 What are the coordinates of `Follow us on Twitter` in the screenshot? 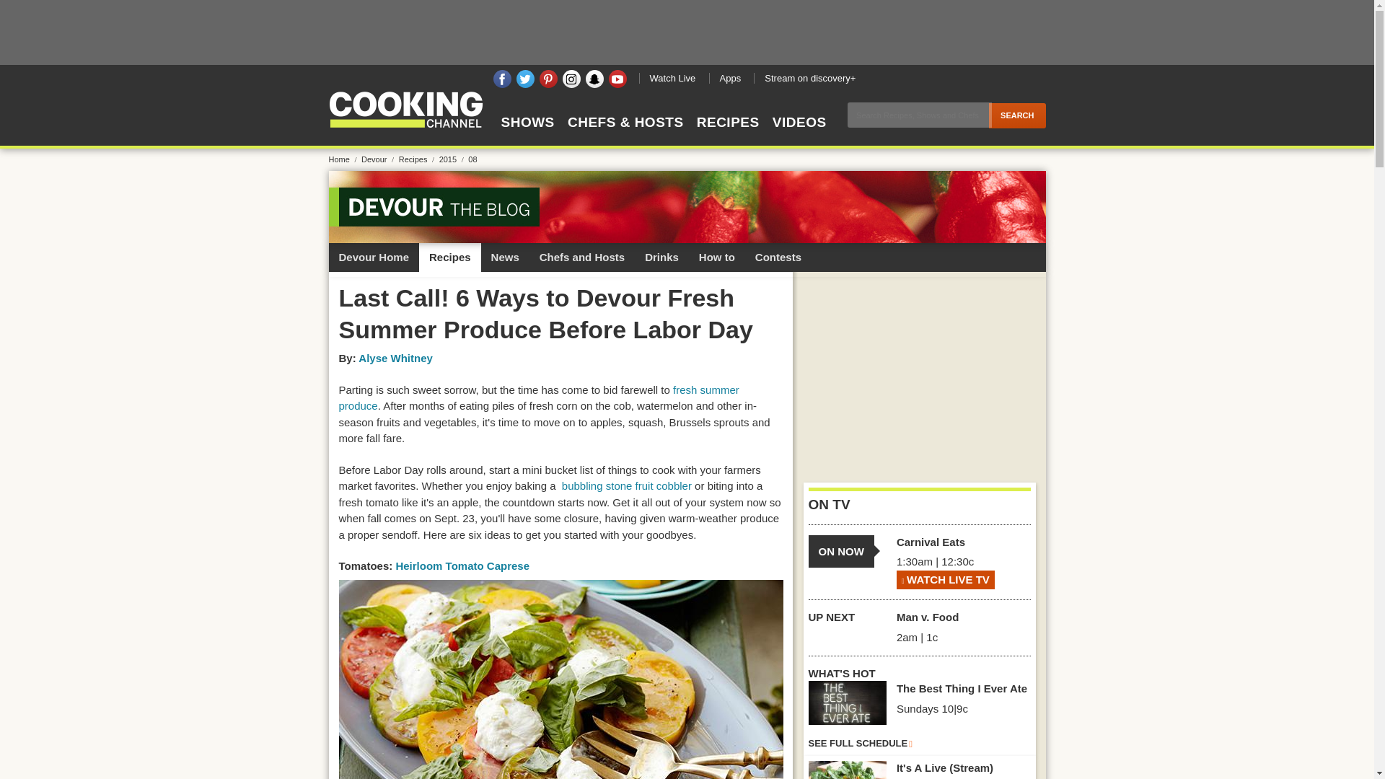 It's located at (525, 79).